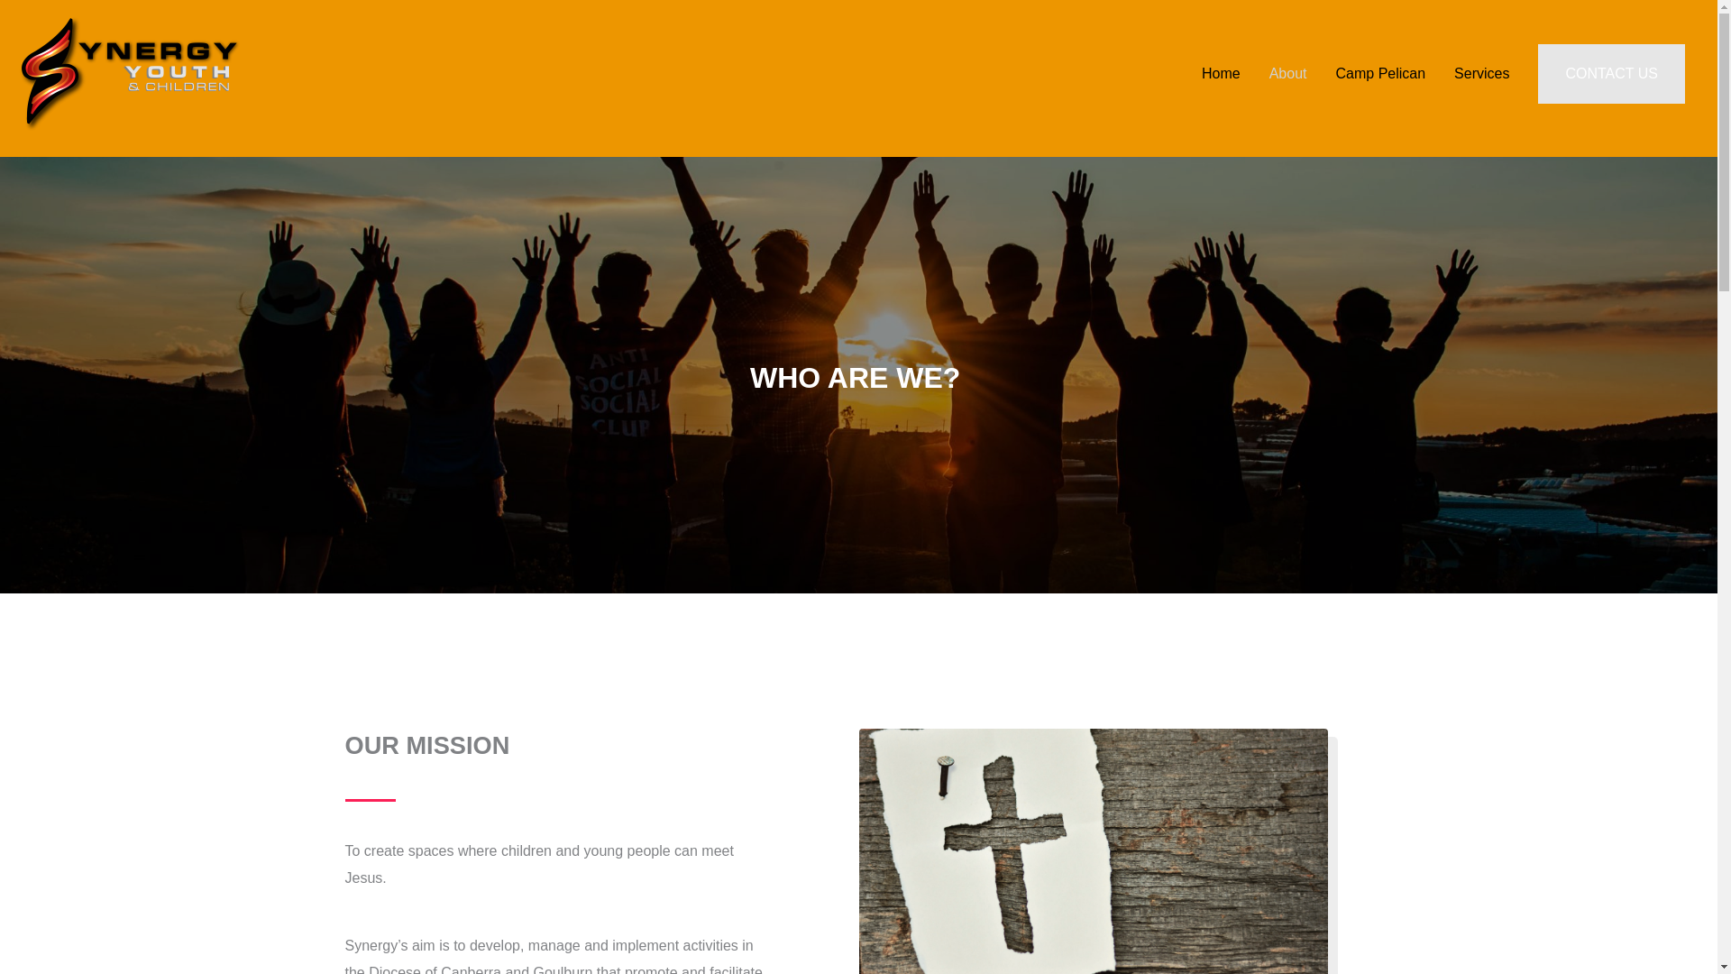  What do you see at coordinates (1481, 73) in the screenshot?
I see `Services` at bounding box center [1481, 73].